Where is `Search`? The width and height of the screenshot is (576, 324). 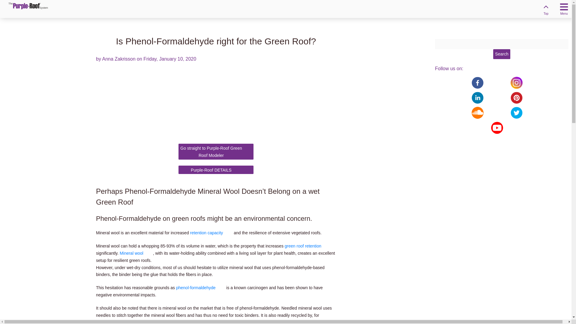 Search is located at coordinates (200, 287).